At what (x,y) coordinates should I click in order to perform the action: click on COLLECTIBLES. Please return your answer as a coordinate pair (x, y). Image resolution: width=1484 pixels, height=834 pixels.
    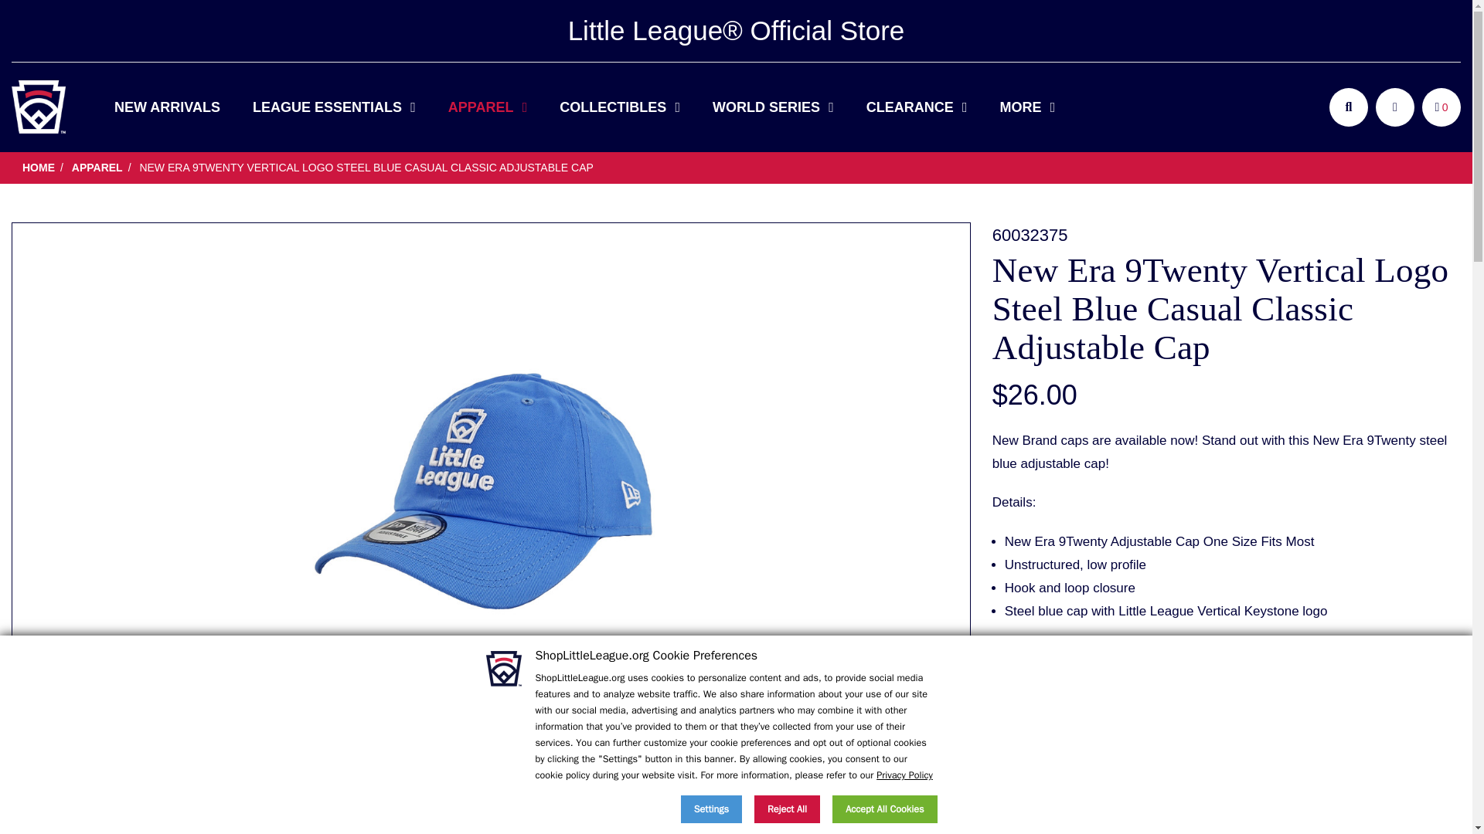
    Looking at the image, I should click on (620, 107).